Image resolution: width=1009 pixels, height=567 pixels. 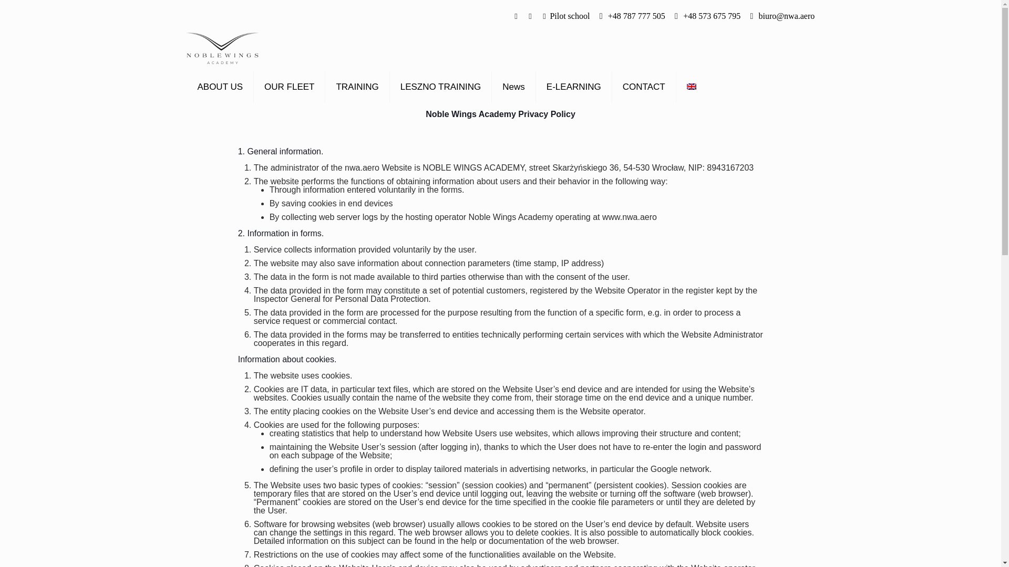 What do you see at coordinates (644, 87) in the screenshot?
I see `CONTACT` at bounding box center [644, 87].